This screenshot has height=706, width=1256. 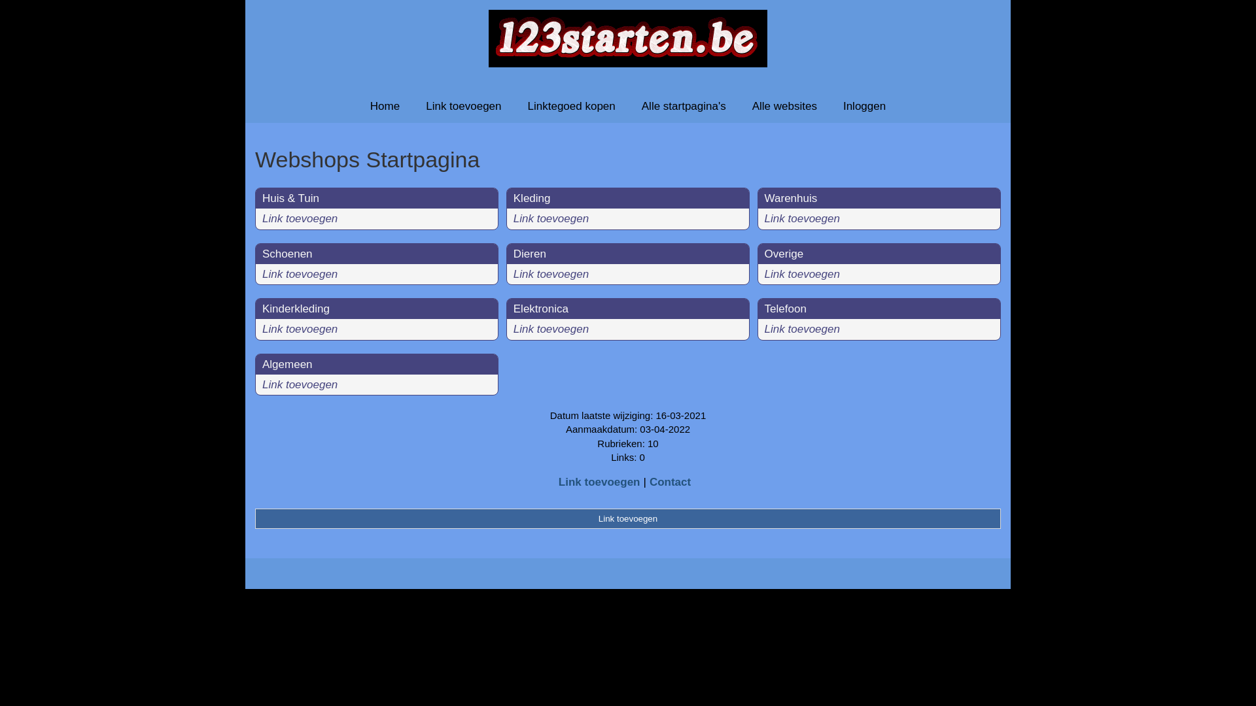 I want to click on Link toevoegen, so click(x=628, y=518).